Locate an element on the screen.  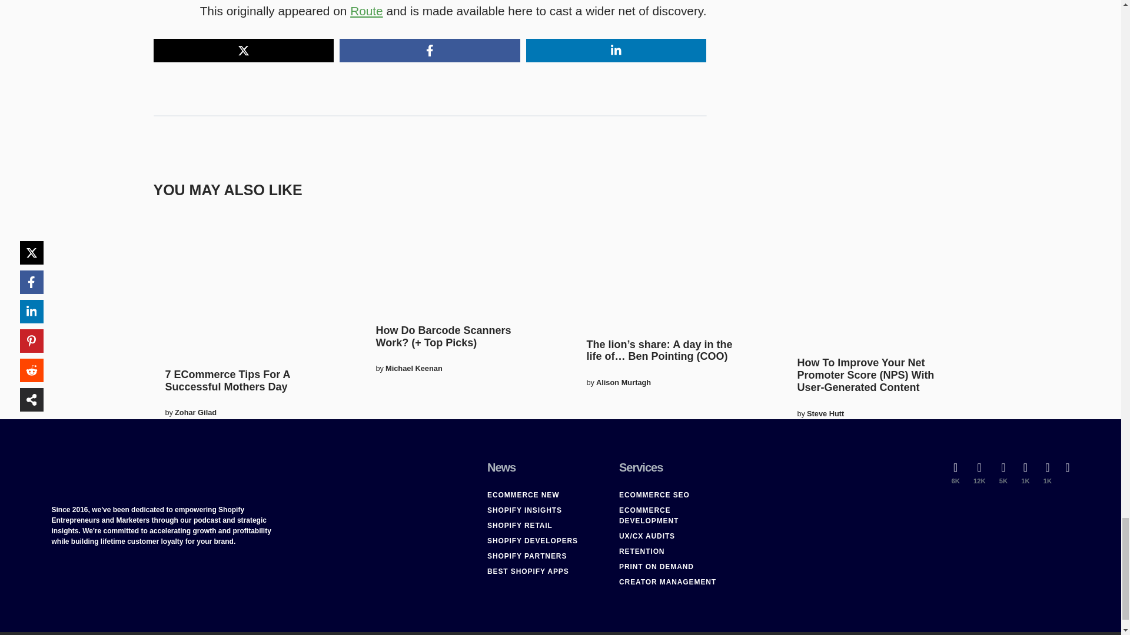
View all posts by Michael Keenan is located at coordinates (414, 368).